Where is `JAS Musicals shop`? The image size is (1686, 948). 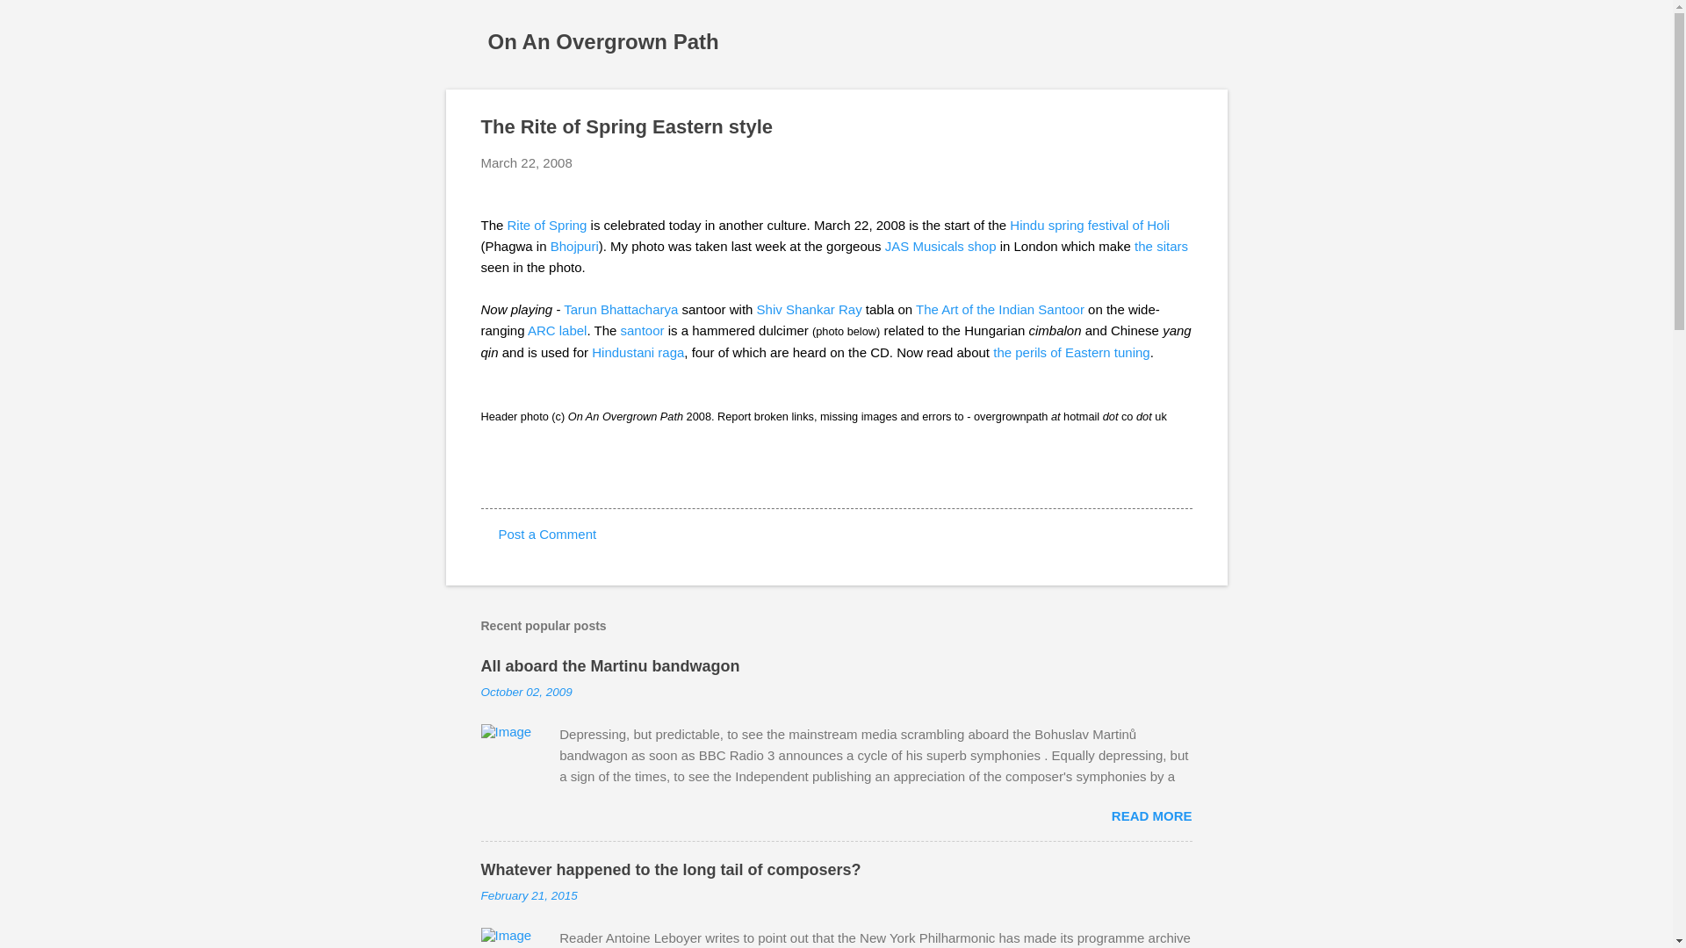
JAS Musicals shop is located at coordinates (940, 246).